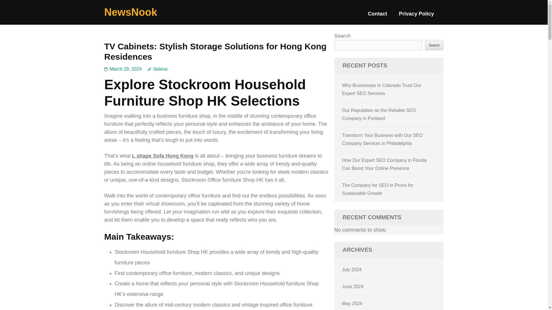  What do you see at coordinates (416, 16) in the screenshot?
I see `Privacy Policy` at bounding box center [416, 16].